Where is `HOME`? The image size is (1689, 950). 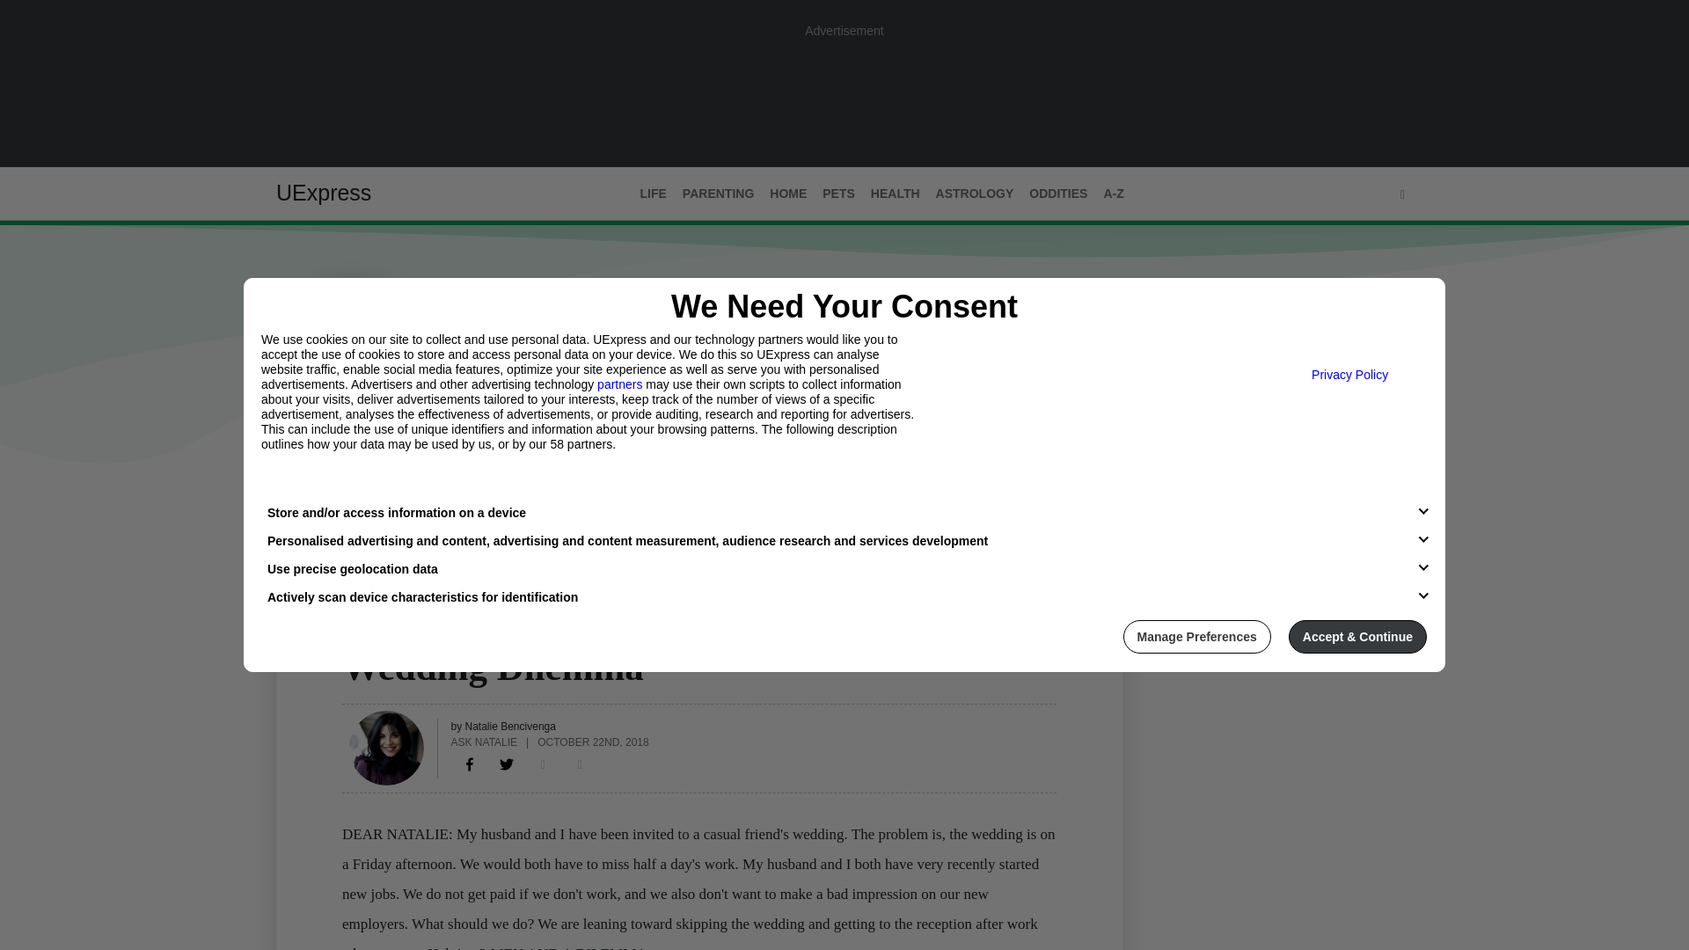 HOME is located at coordinates (787, 194).